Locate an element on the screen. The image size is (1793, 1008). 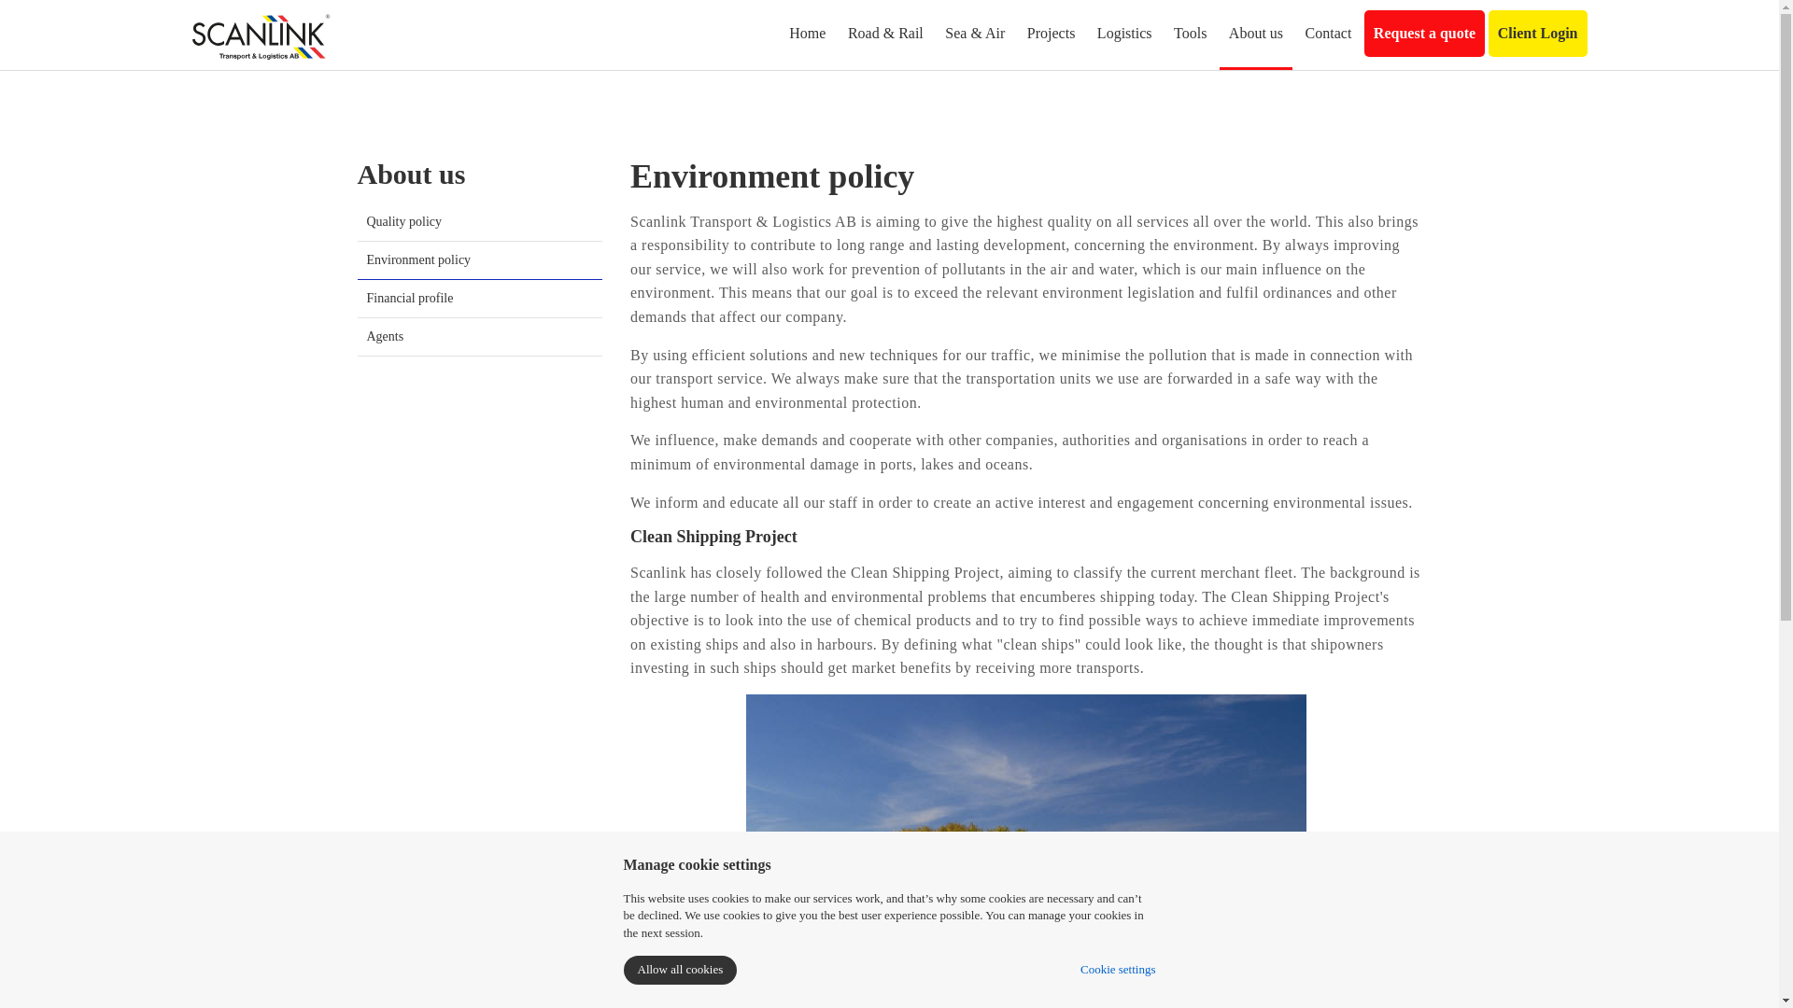
About us is located at coordinates (1255, 34).